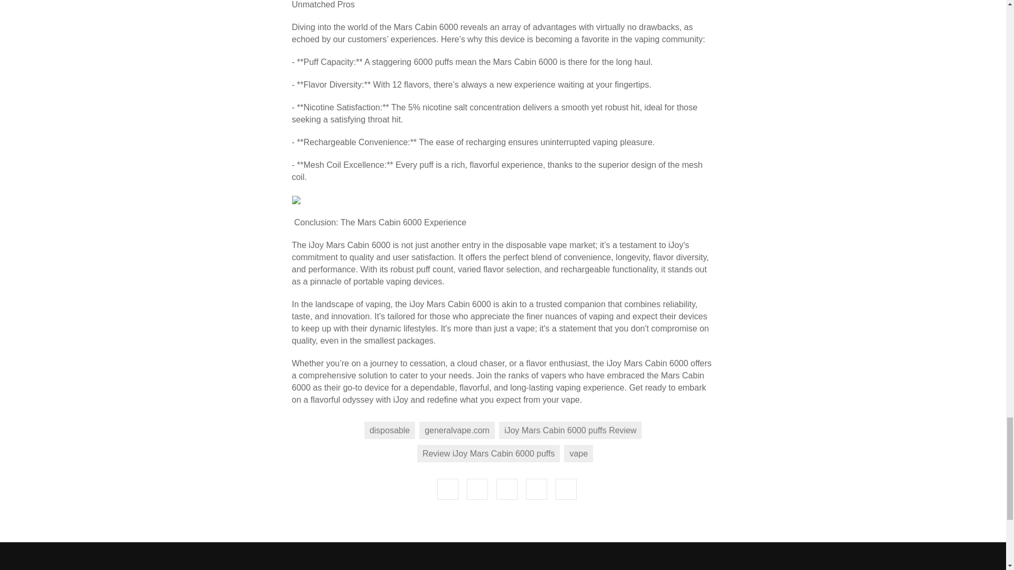 This screenshot has height=570, width=1014. What do you see at coordinates (566, 256) in the screenshot?
I see `Pinterest` at bounding box center [566, 256].